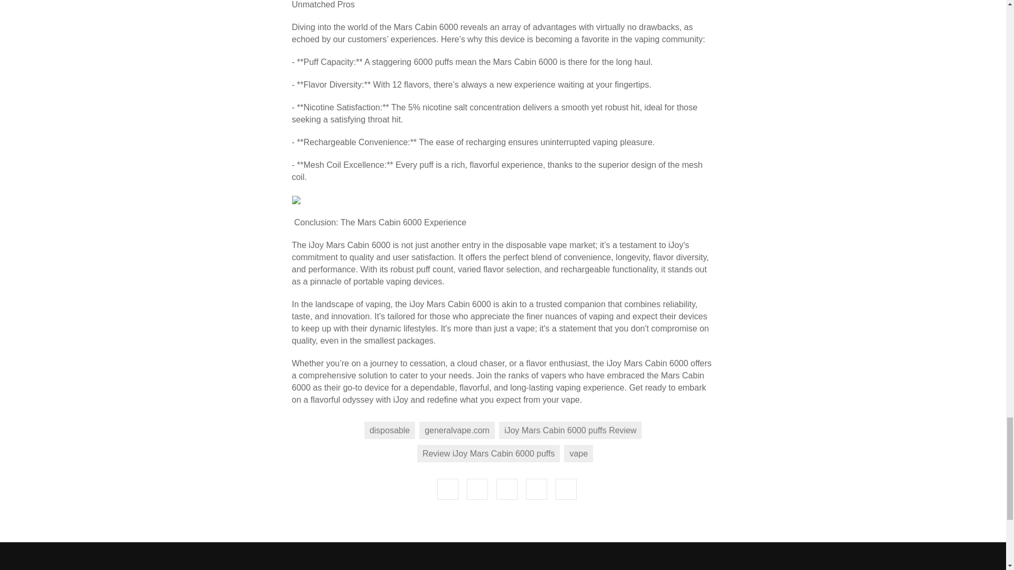 This screenshot has height=570, width=1014. What do you see at coordinates (566, 256) in the screenshot?
I see `Pinterest` at bounding box center [566, 256].